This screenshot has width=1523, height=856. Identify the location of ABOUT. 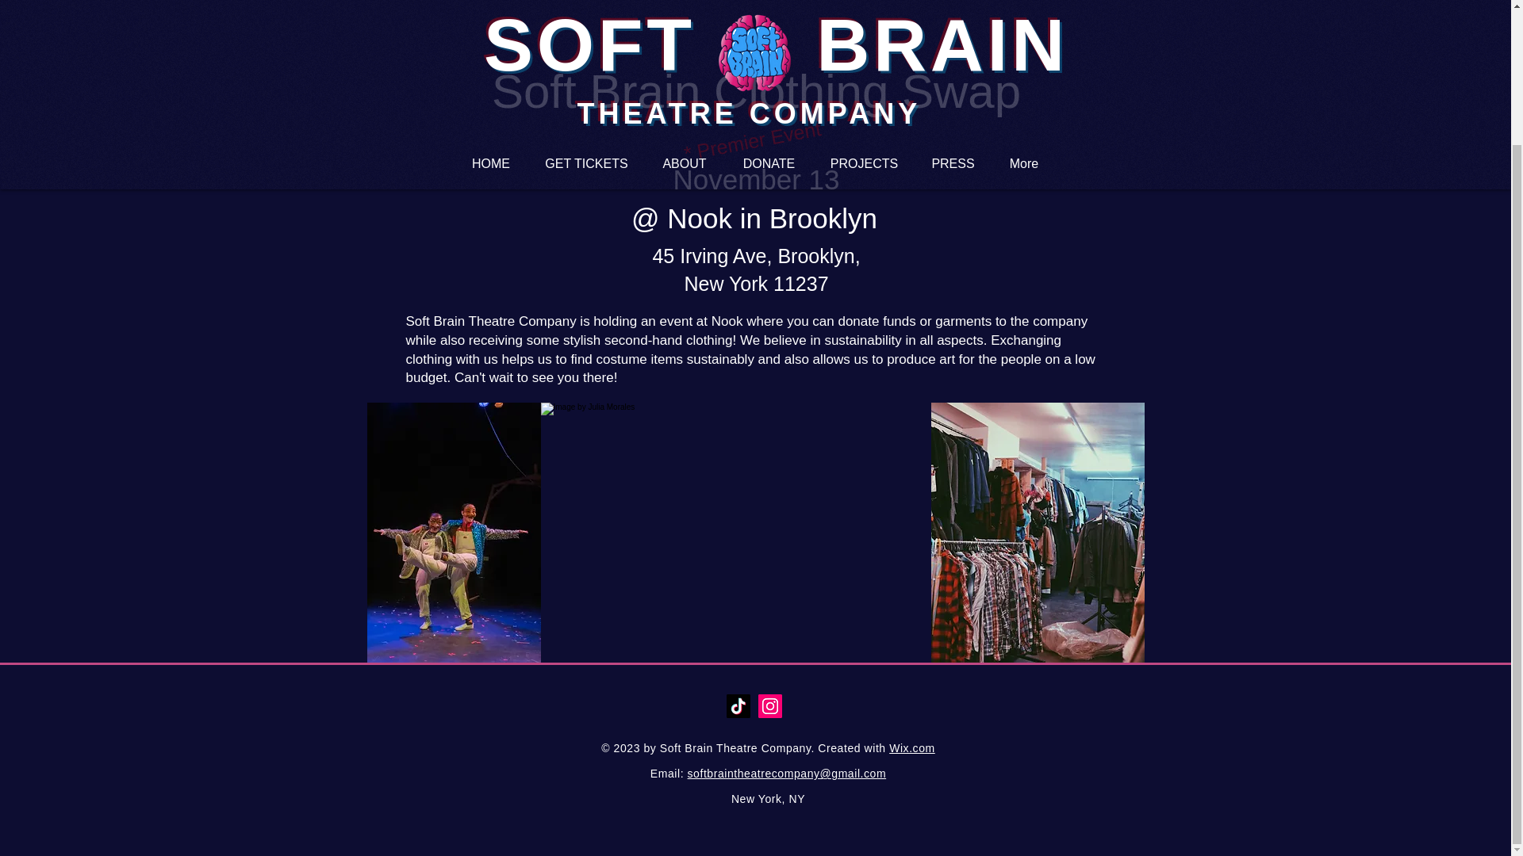
(684, 3).